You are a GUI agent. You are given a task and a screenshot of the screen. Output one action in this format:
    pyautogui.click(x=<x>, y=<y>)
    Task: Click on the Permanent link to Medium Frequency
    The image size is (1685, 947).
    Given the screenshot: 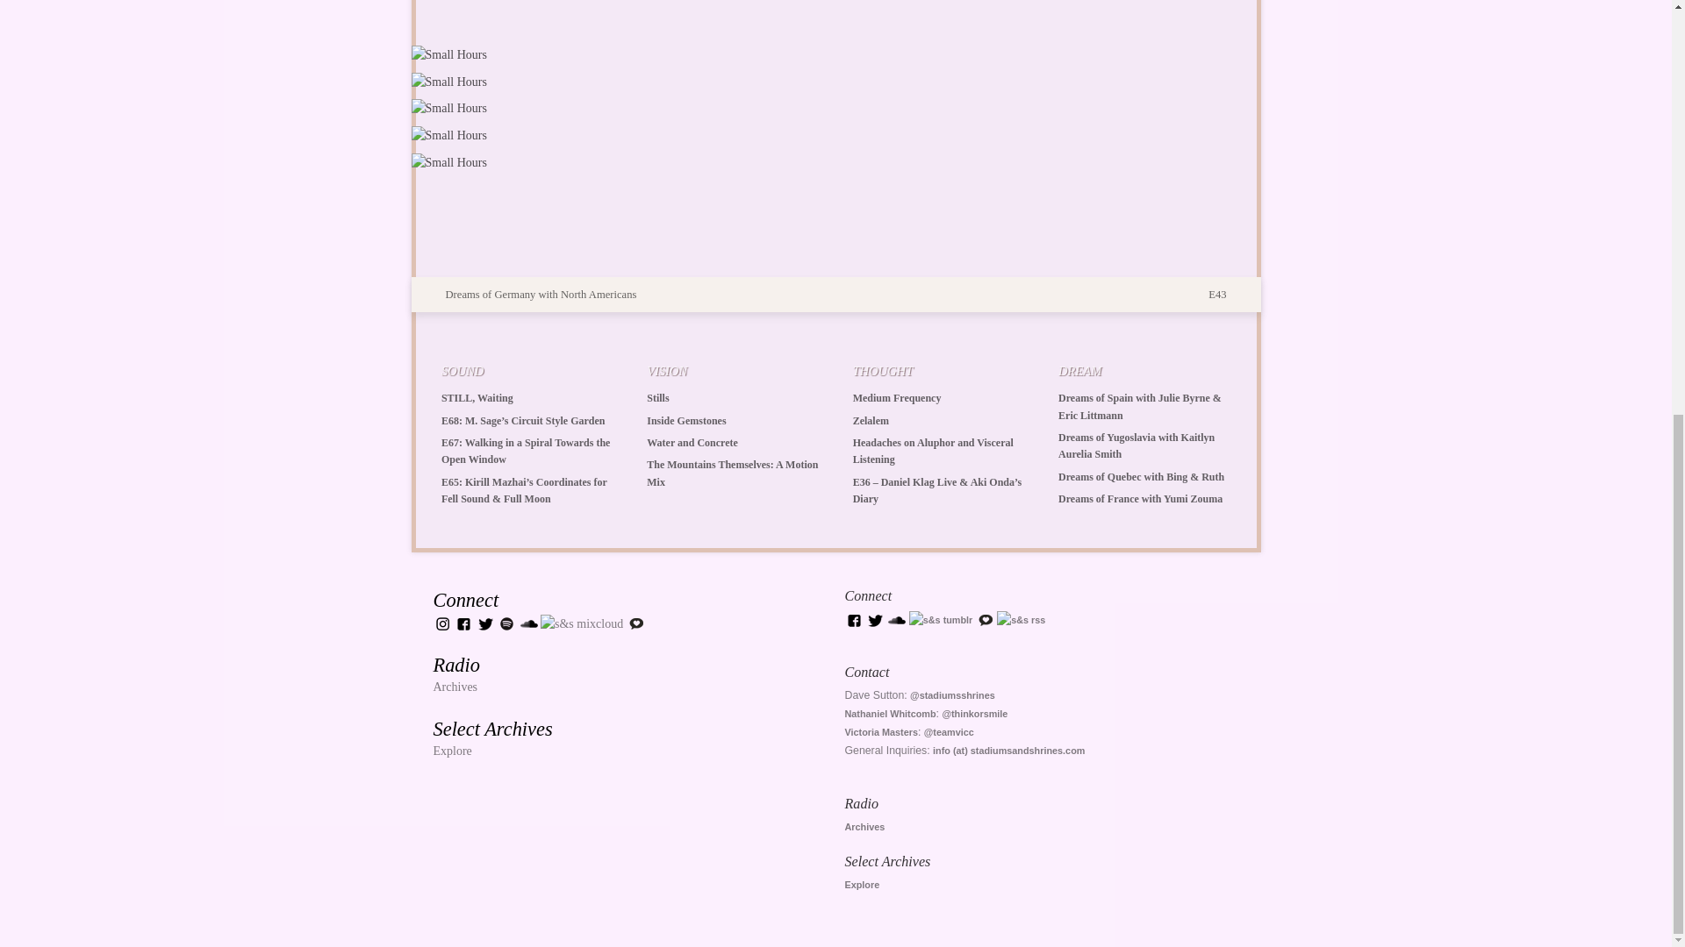 What is the action you would take?
    pyautogui.click(x=897, y=398)
    